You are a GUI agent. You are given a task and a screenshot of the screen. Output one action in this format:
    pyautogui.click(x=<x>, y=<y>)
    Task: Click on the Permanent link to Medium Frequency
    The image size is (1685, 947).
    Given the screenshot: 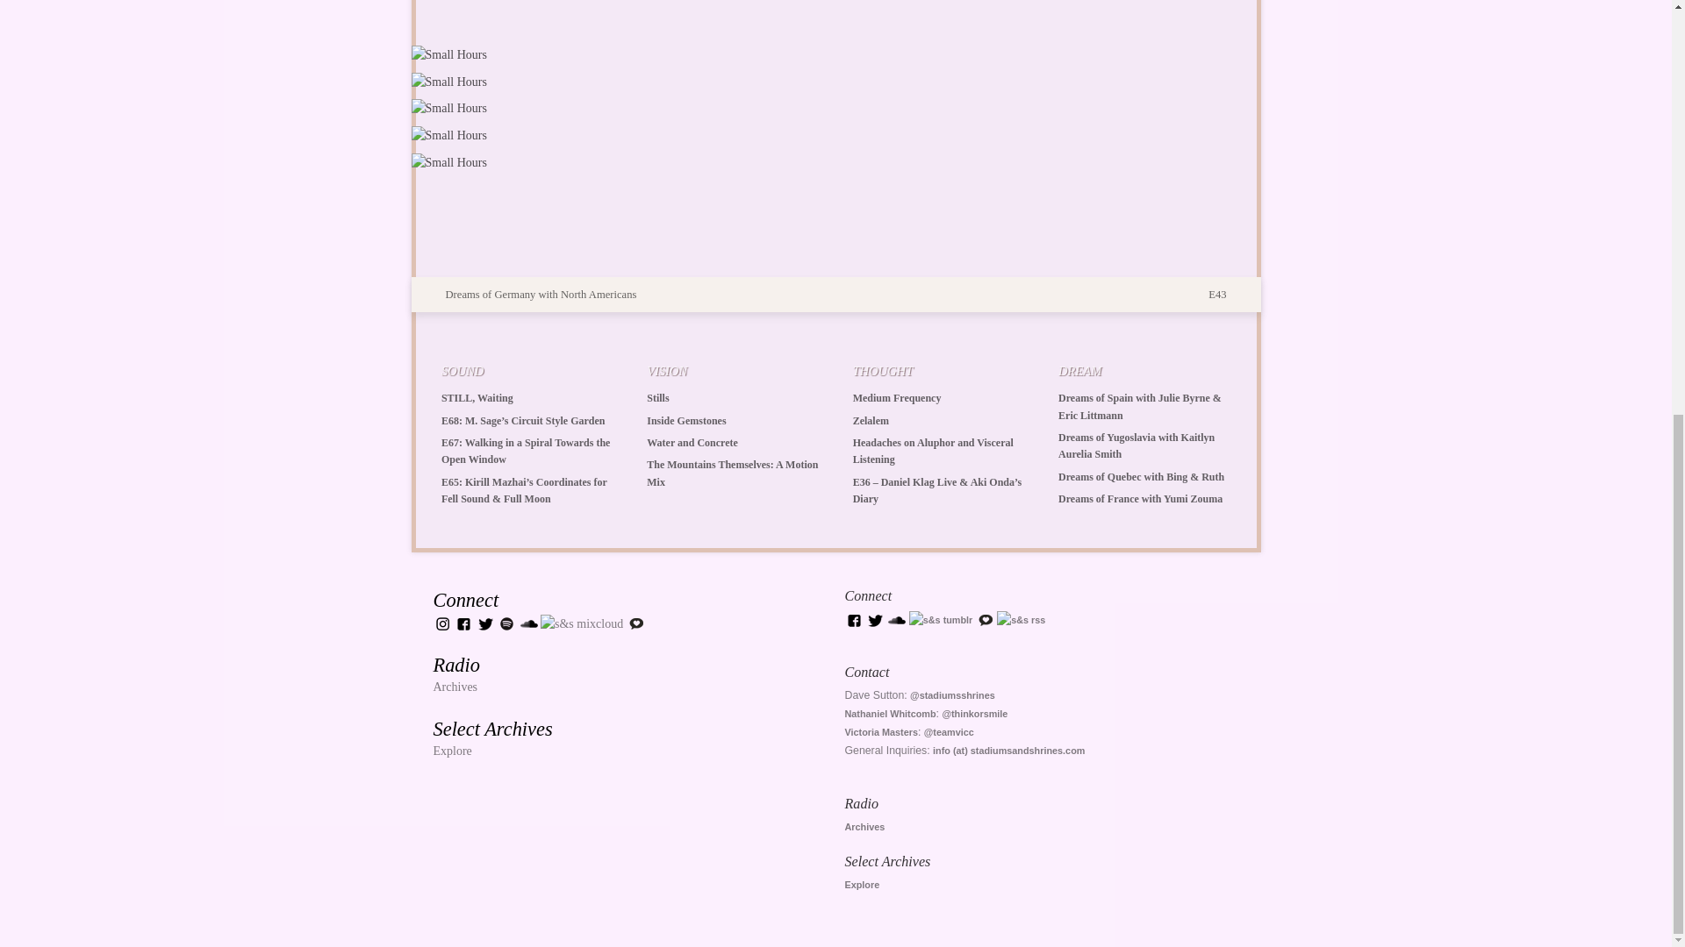 What is the action you would take?
    pyautogui.click(x=897, y=398)
    